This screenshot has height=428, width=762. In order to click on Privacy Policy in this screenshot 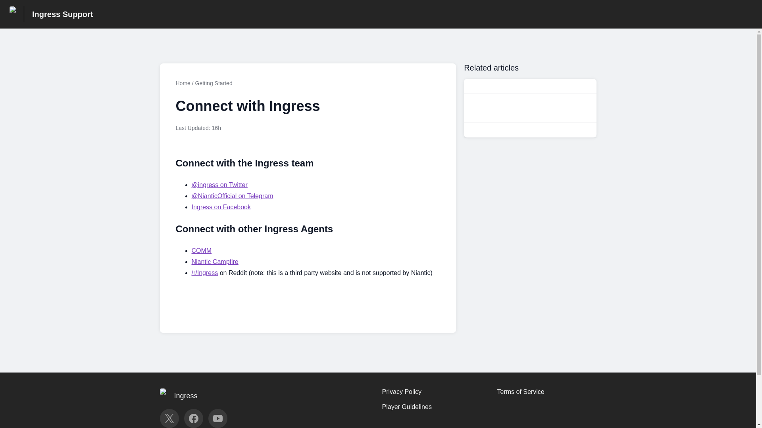, I will do `click(401, 392)`.